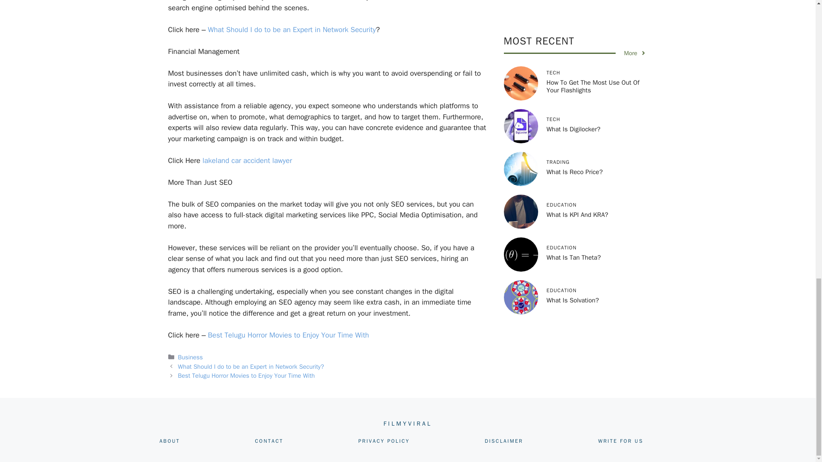  What do you see at coordinates (247, 160) in the screenshot?
I see `lakeland car accident lawyer` at bounding box center [247, 160].